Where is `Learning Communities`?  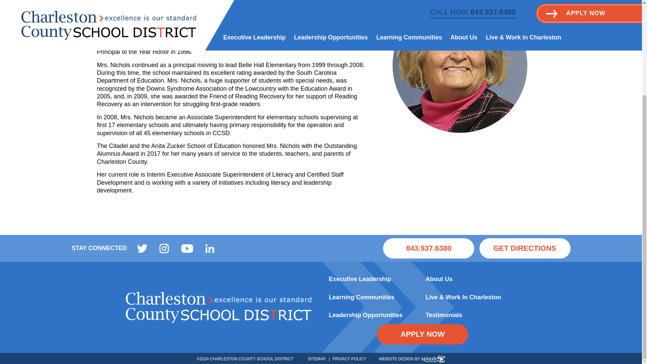
Learning Communities is located at coordinates (362, 297).